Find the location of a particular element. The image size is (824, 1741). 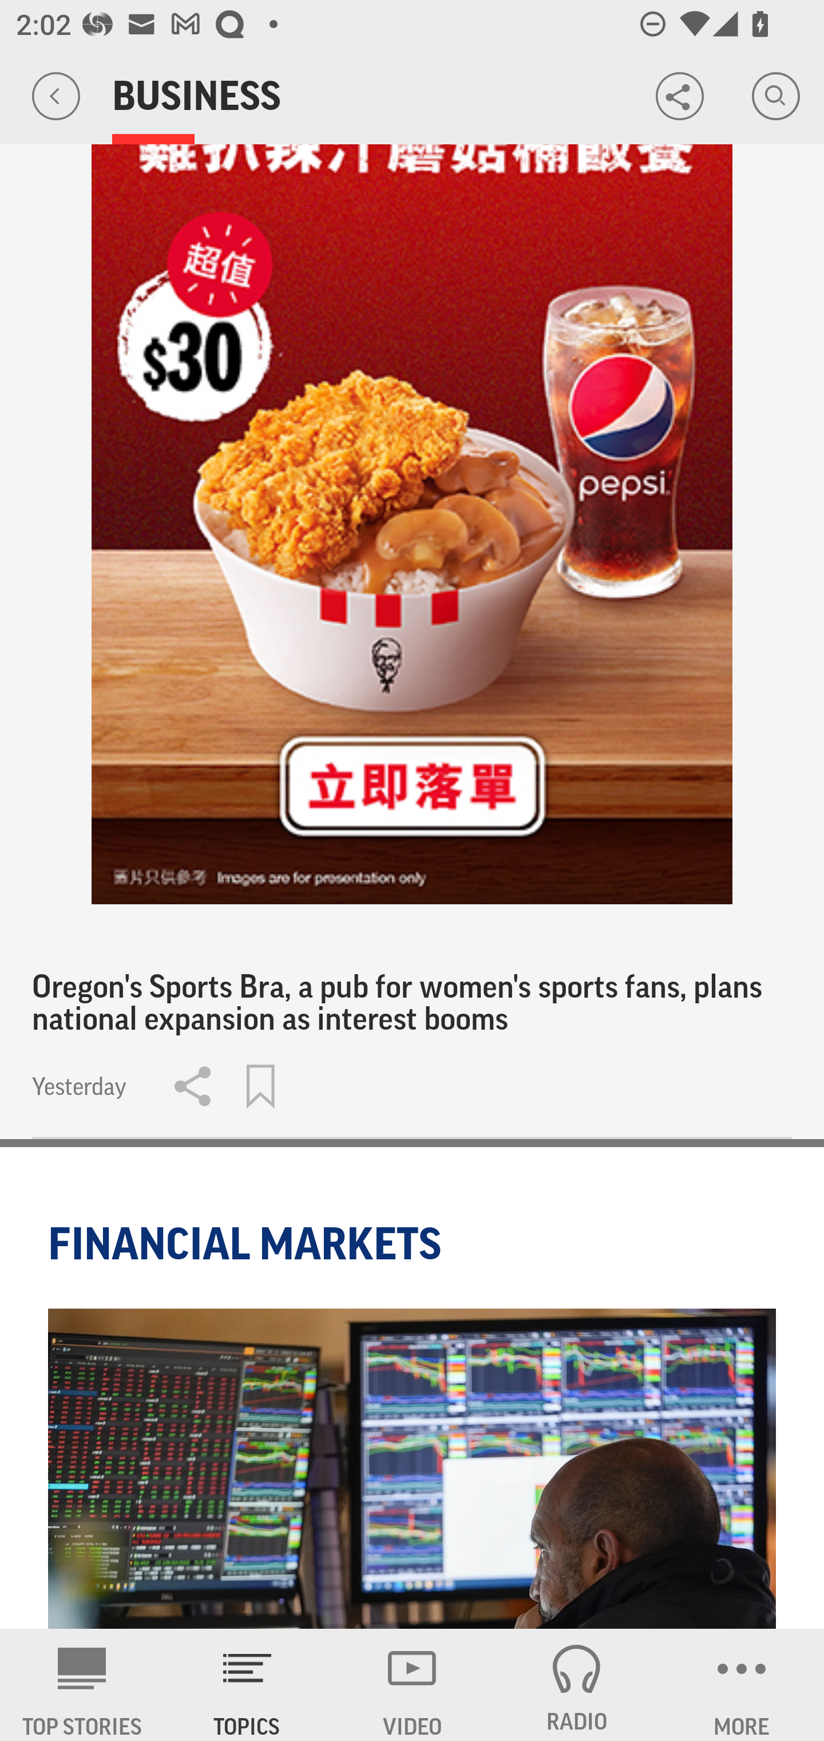

Advertisement is located at coordinates (412, 452).